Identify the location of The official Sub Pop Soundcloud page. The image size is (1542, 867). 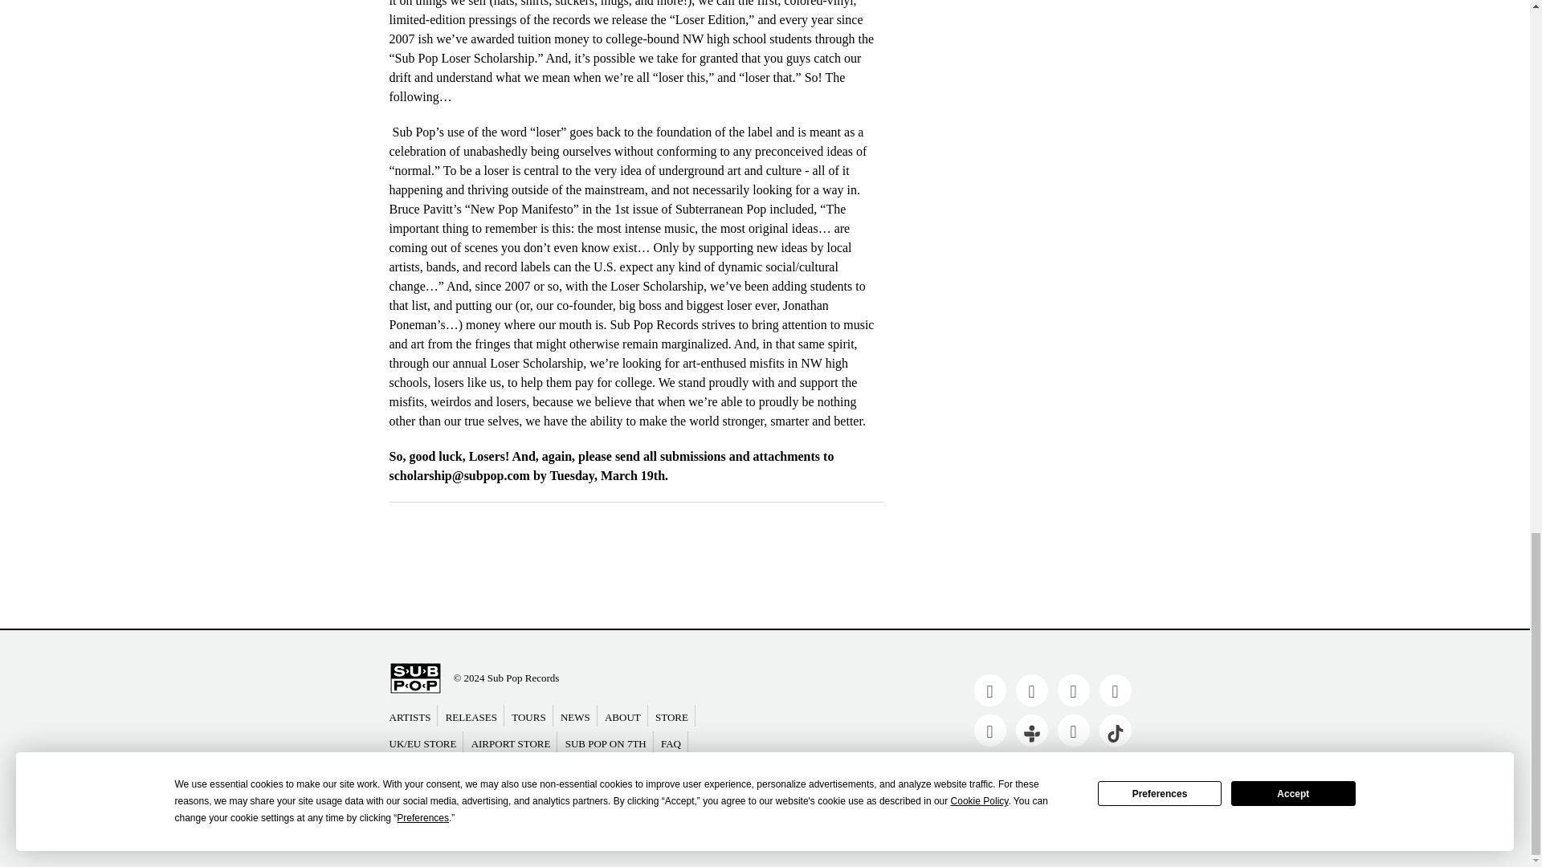
(1114, 690).